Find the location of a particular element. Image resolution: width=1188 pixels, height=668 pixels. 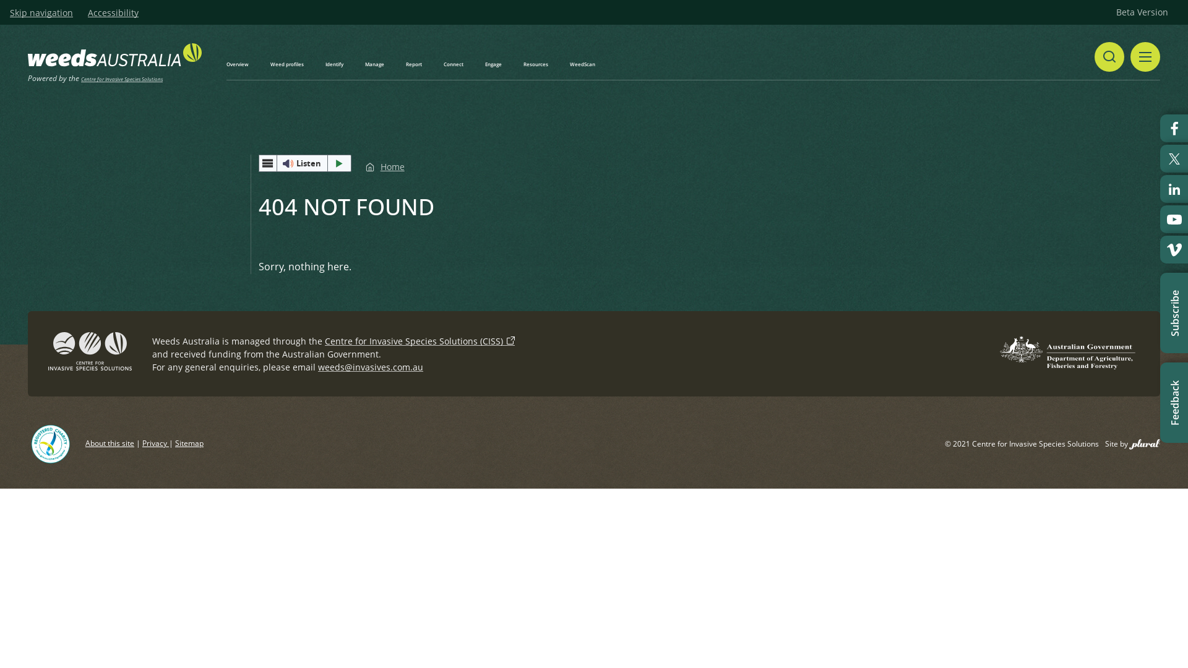

Accessibility is located at coordinates (113, 13).